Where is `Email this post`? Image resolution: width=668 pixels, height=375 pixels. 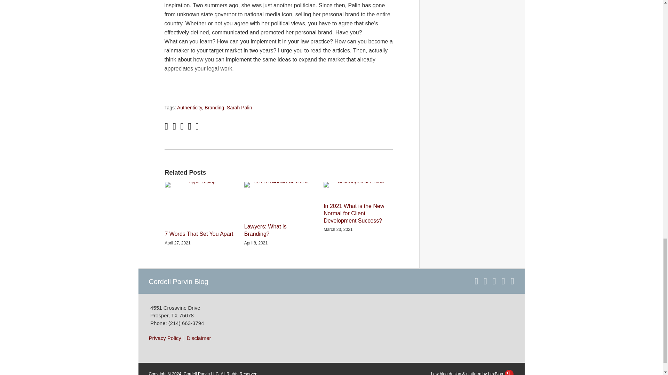
Email this post is located at coordinates (174, 126).